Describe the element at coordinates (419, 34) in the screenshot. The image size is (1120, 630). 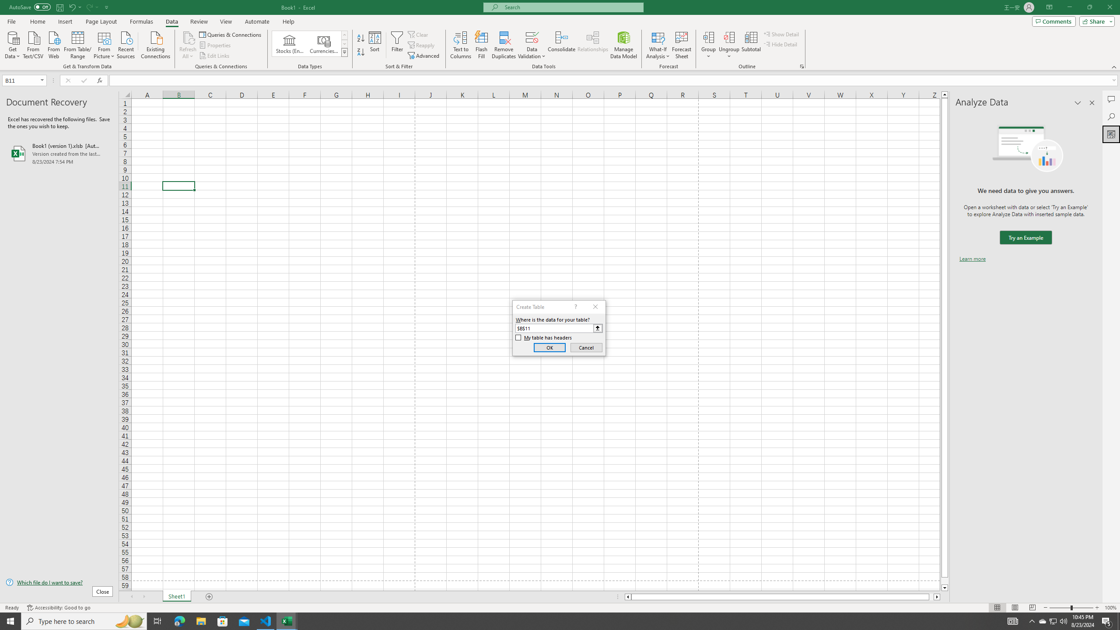
I see `Clear` at that location.